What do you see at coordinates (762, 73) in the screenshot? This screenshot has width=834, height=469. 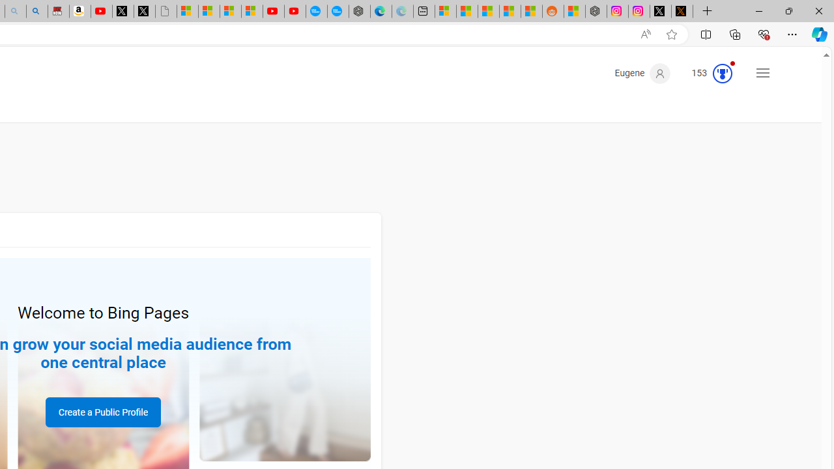 I see `Settings and quick links` at bounding box center [762, 73].